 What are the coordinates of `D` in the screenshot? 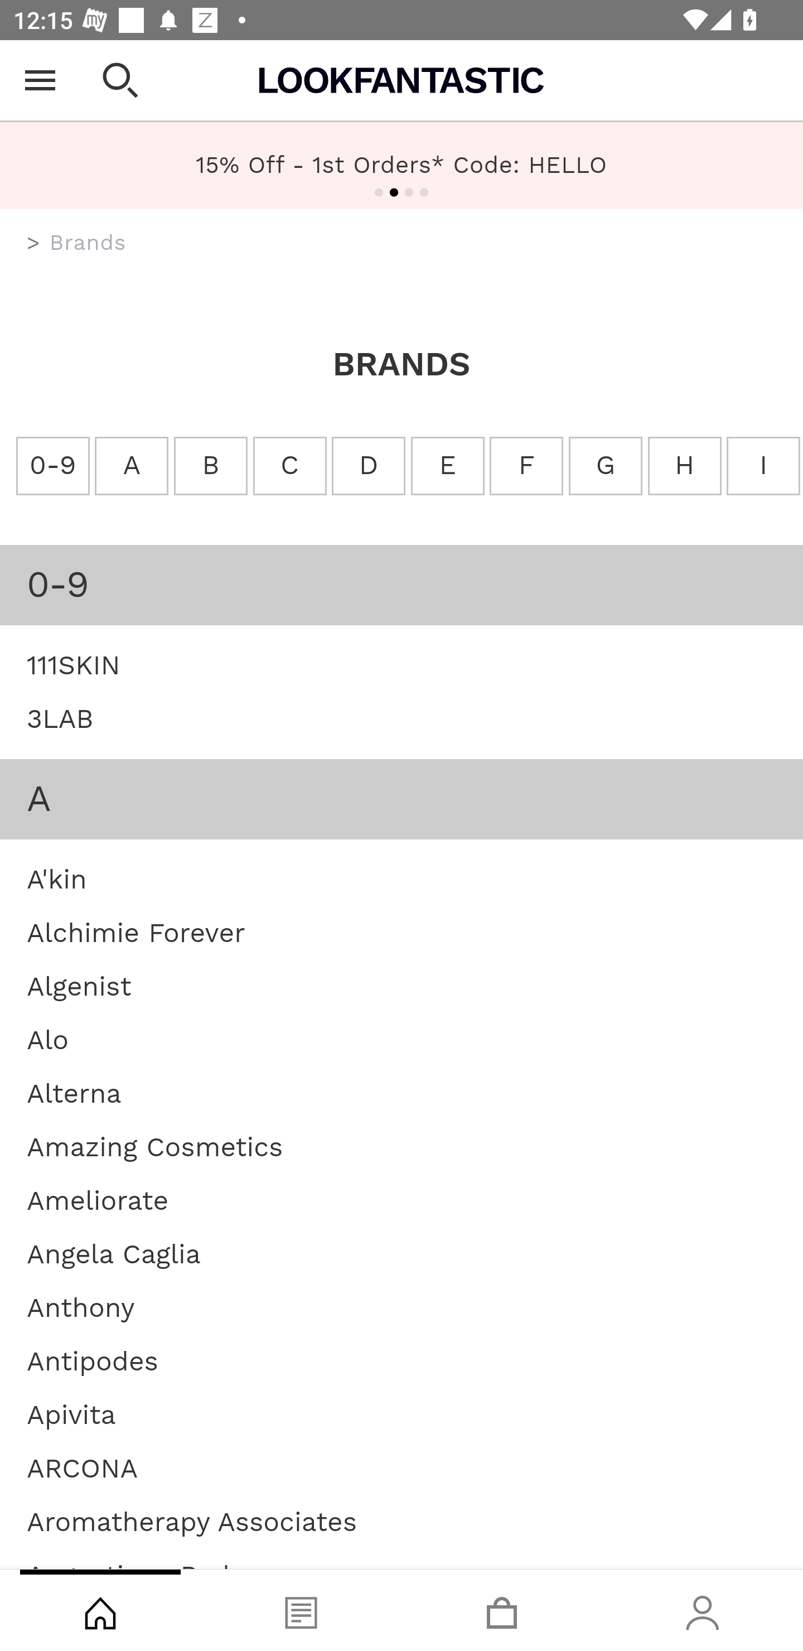 It's located at (368, 467).